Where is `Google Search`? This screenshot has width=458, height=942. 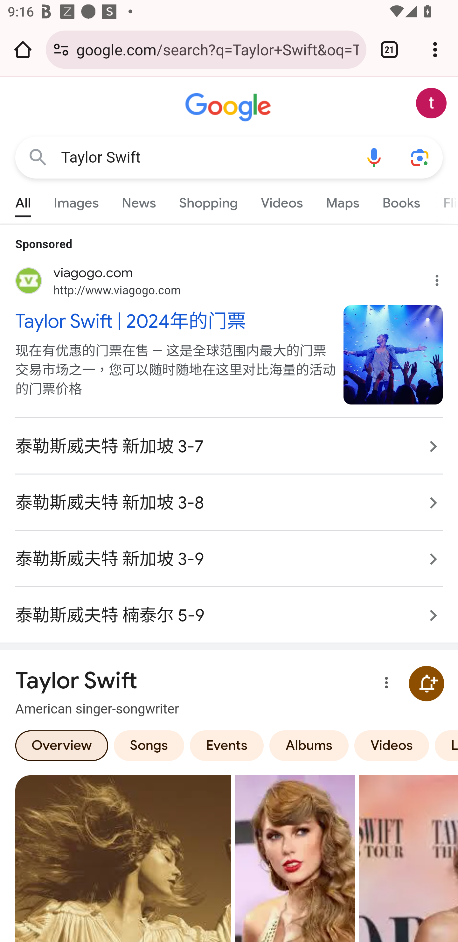
Google Search is located at coordinates (38, 158).